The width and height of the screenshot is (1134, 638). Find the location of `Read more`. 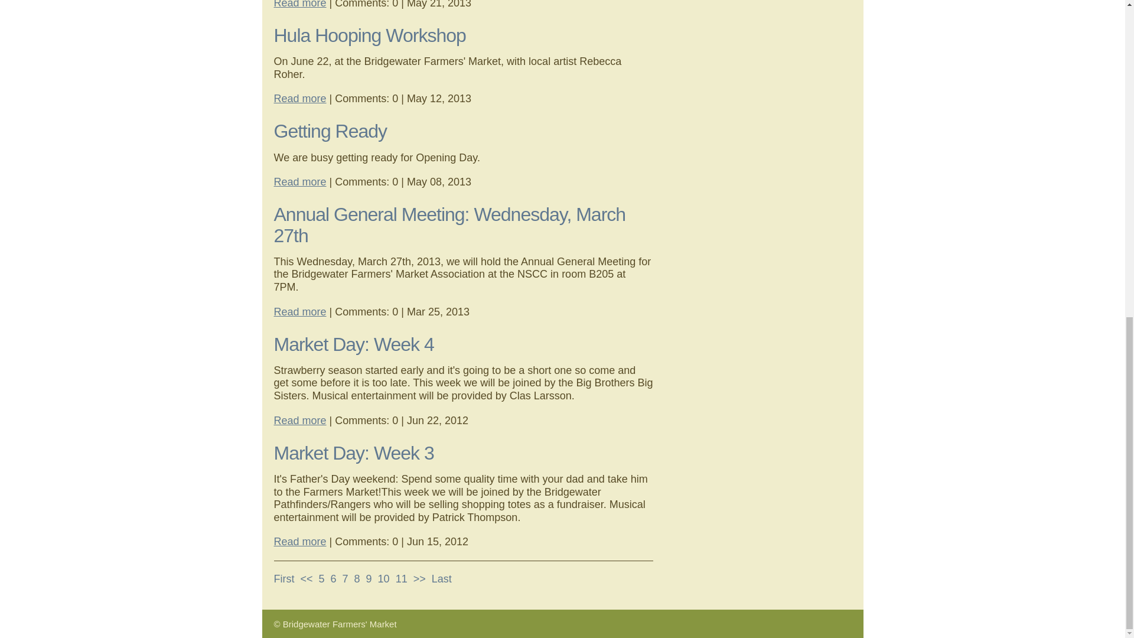

Read more is located at coordinates (300, 541).